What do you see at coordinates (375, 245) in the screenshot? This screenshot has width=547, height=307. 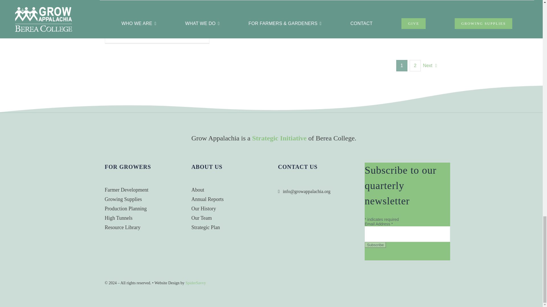 I see `Subscribe` at bounding box center [375, 245].